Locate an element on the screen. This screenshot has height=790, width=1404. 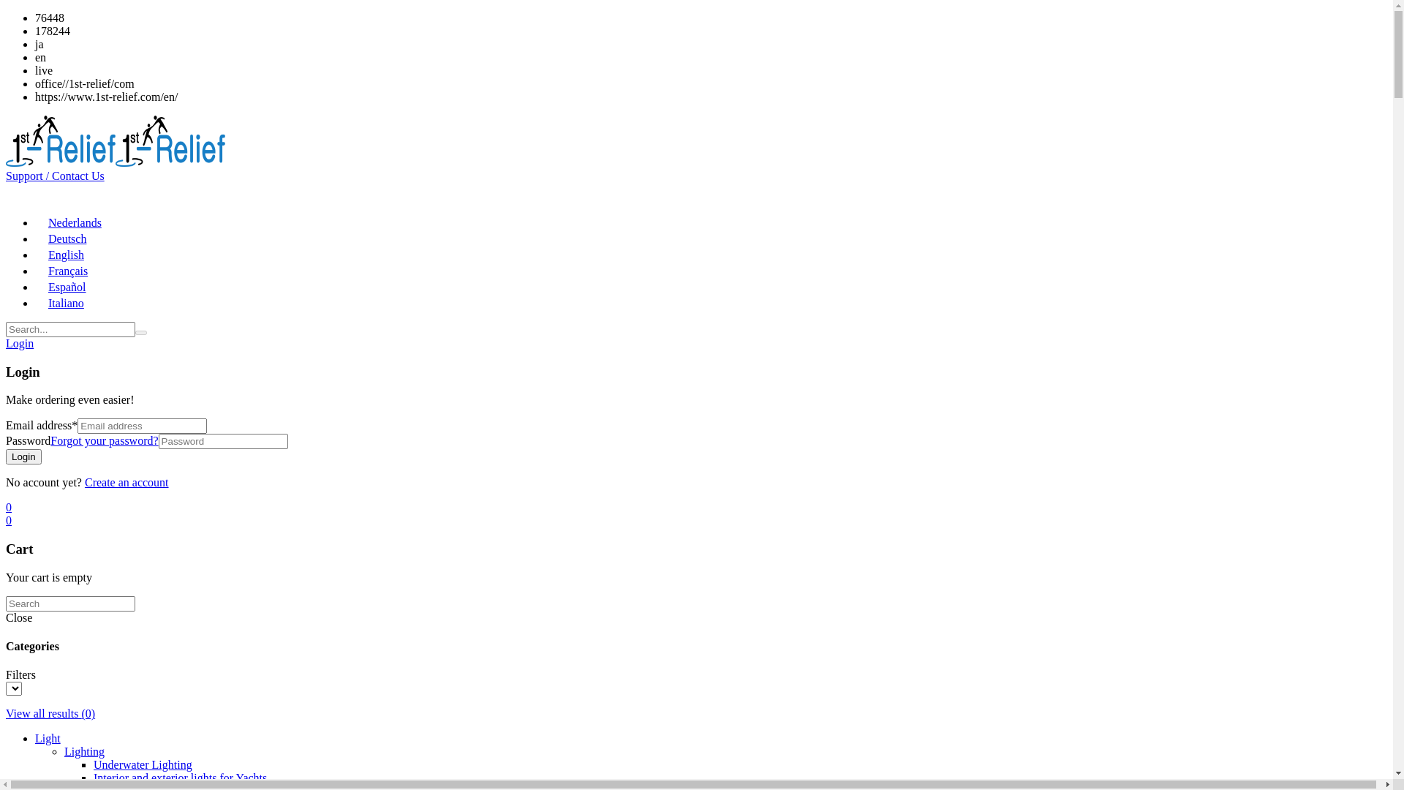
Interior and exterior lights for Yachts is located at coordinates (180, 778).